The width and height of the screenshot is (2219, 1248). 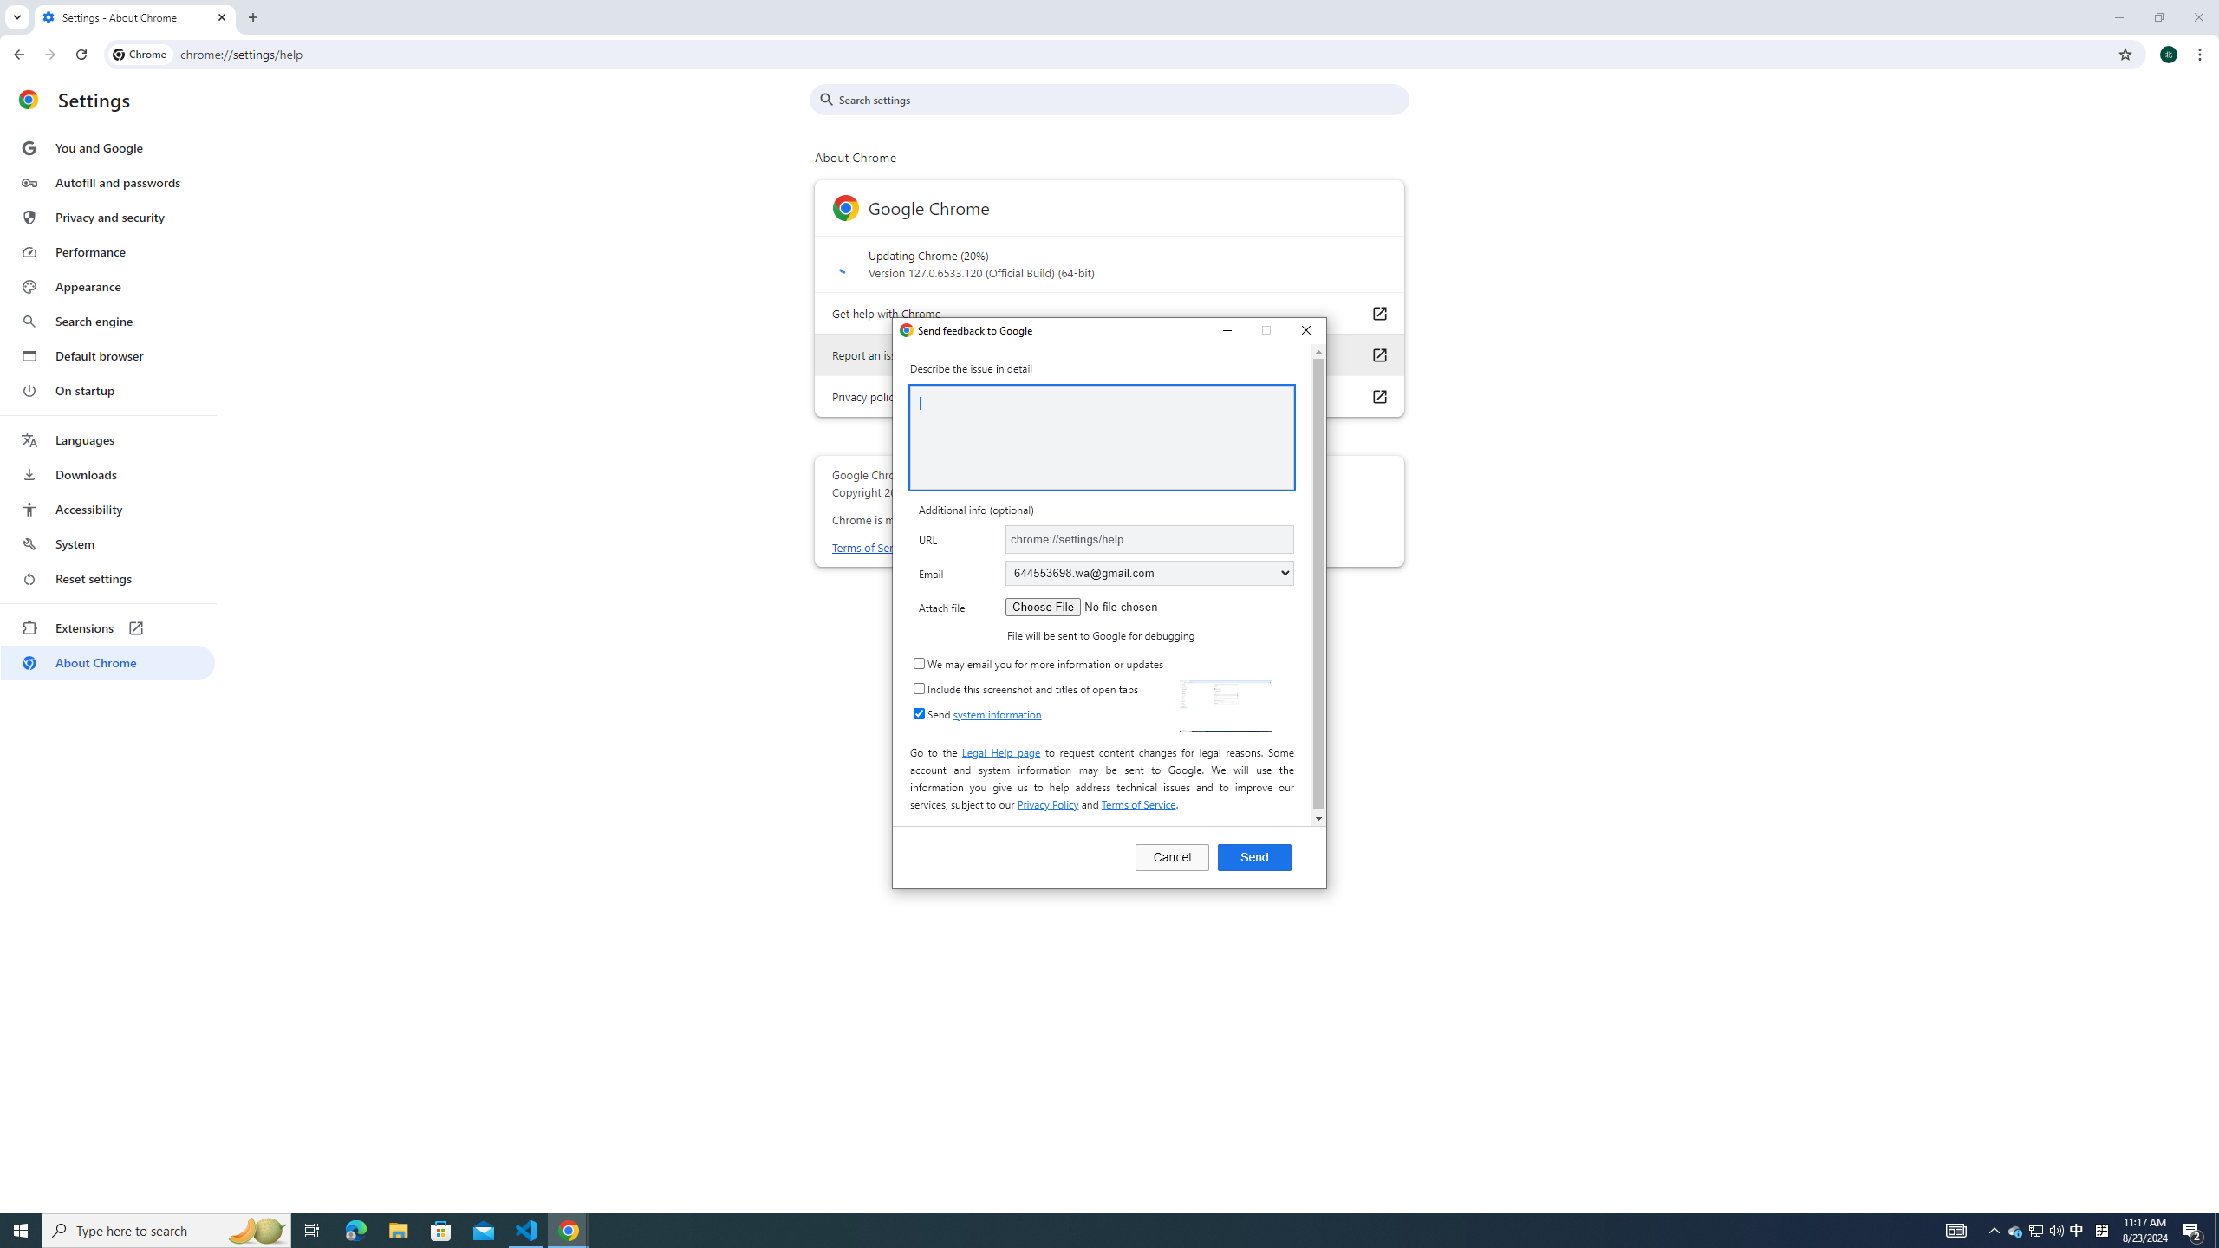 I want to click on Get help with Chrome, so click(x=1378, y=313).